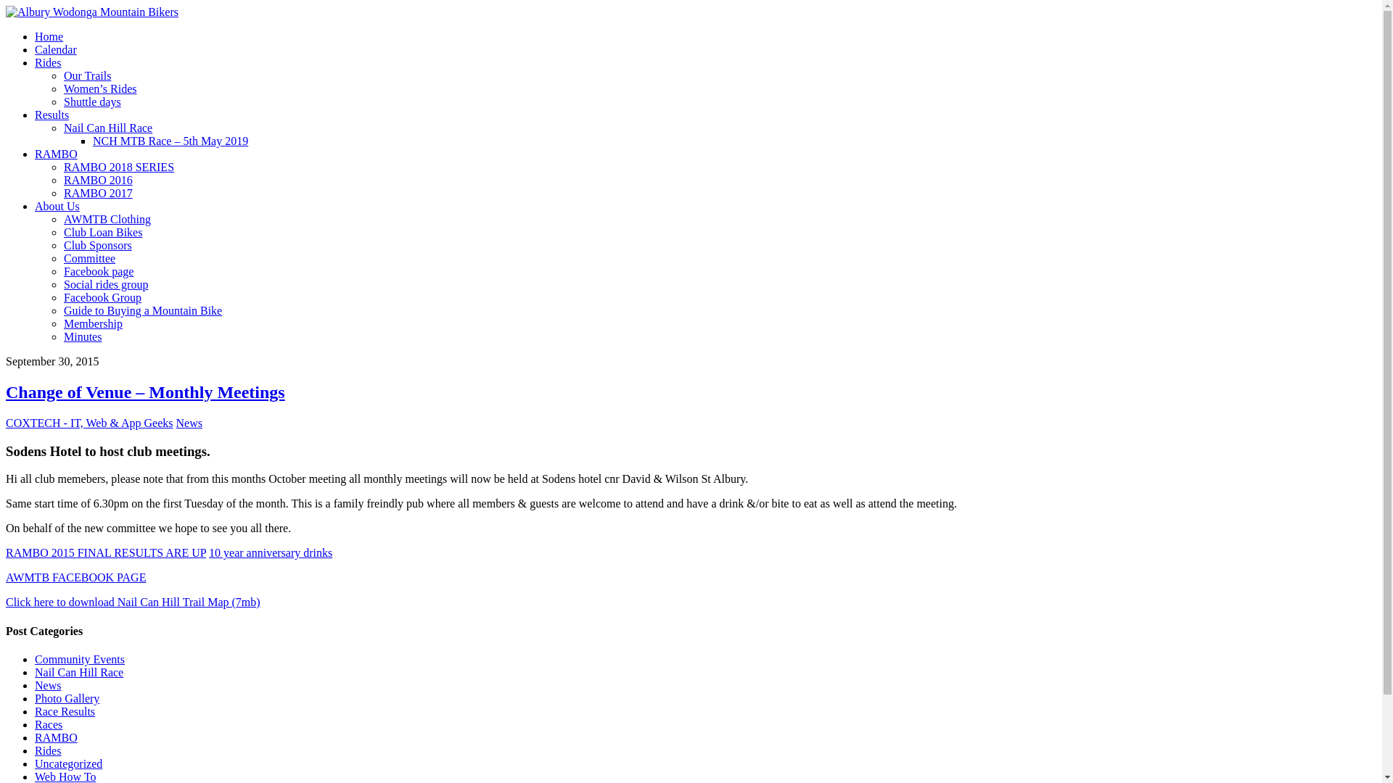  What do you see at coordinates (99, 271) in the screenshot?
I see `Facebook page` at bounding box center [99, 271].